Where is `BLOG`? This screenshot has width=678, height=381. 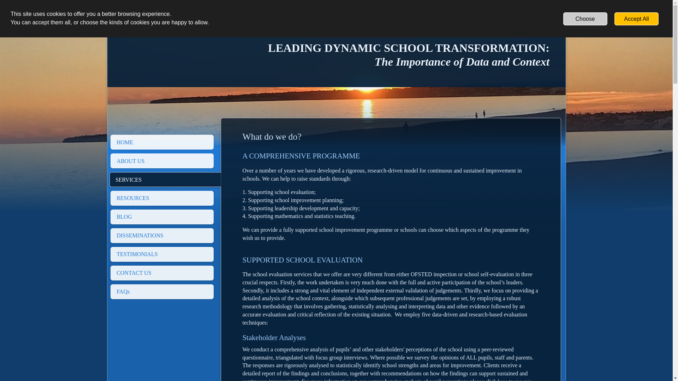
BLOG is located at coordinates (162, 217).